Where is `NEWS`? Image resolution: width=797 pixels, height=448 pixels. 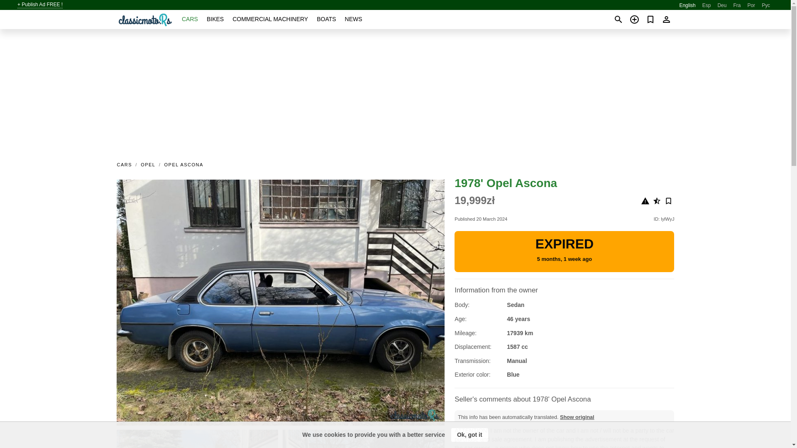
NEWS is located at coordinates (354, 19).